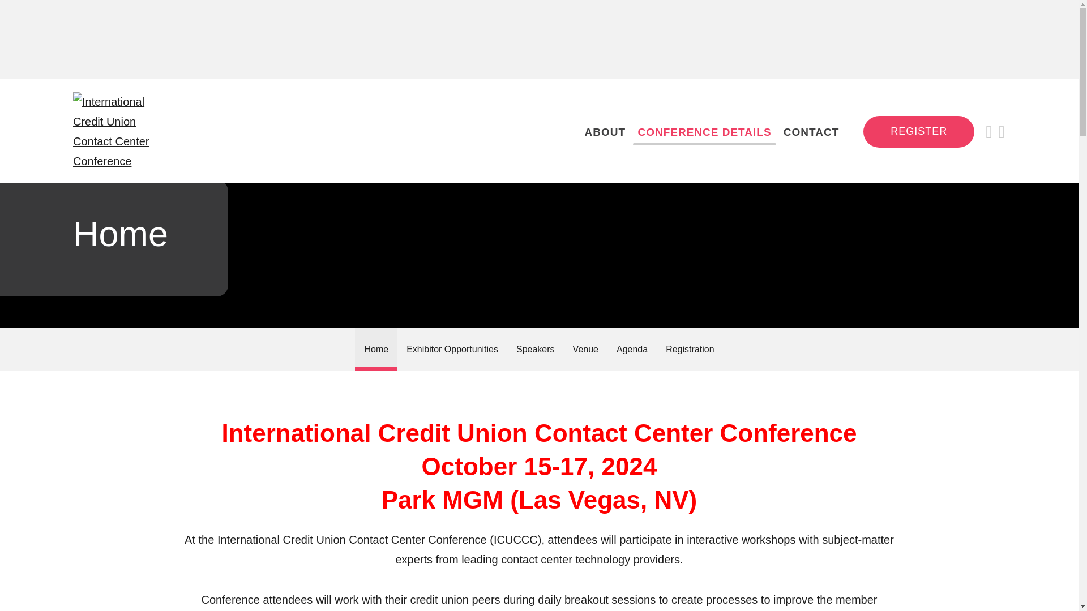 The image size is (1087, 611). Describe the element at coordinates (536, 348) in the screenshot. I see `Speakers` at that location.